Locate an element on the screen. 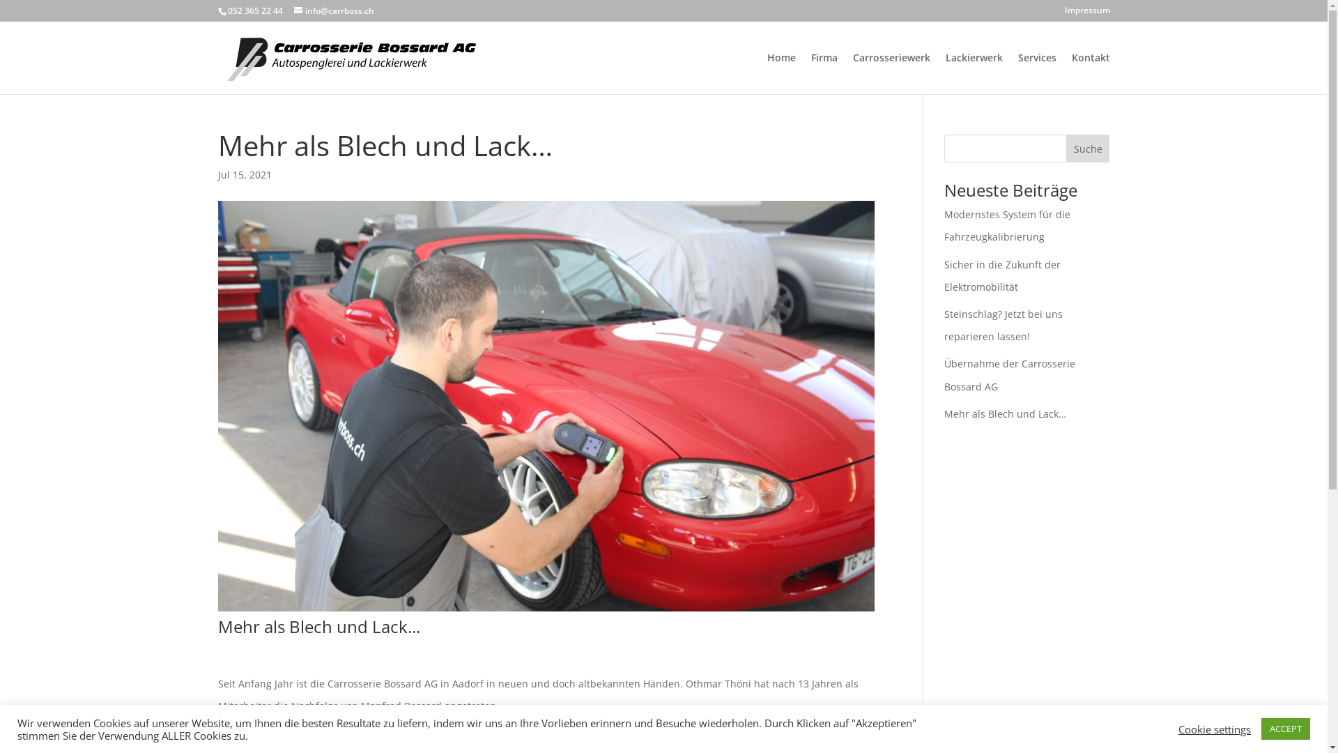  ACCEPT is located at coordinates (1286, 729).